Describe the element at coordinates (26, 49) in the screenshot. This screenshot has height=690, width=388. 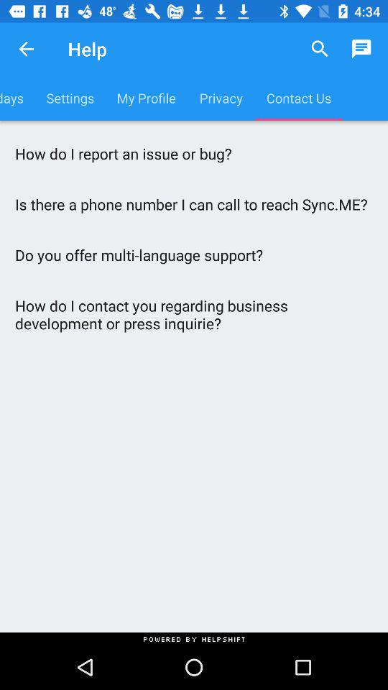
I see `launch the icon above birthdays` at that location.